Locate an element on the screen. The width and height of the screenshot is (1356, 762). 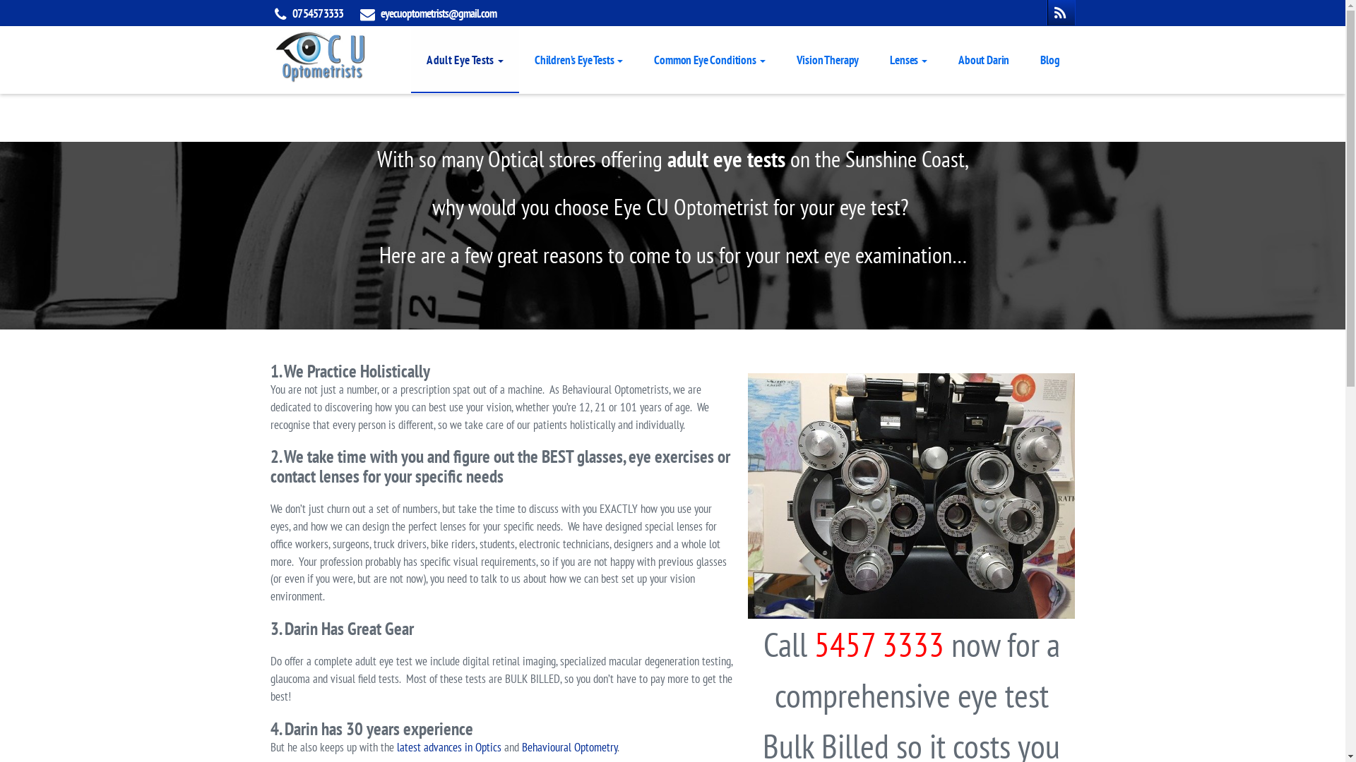
Behavioural Optometry is located at coordinates (569, 747).